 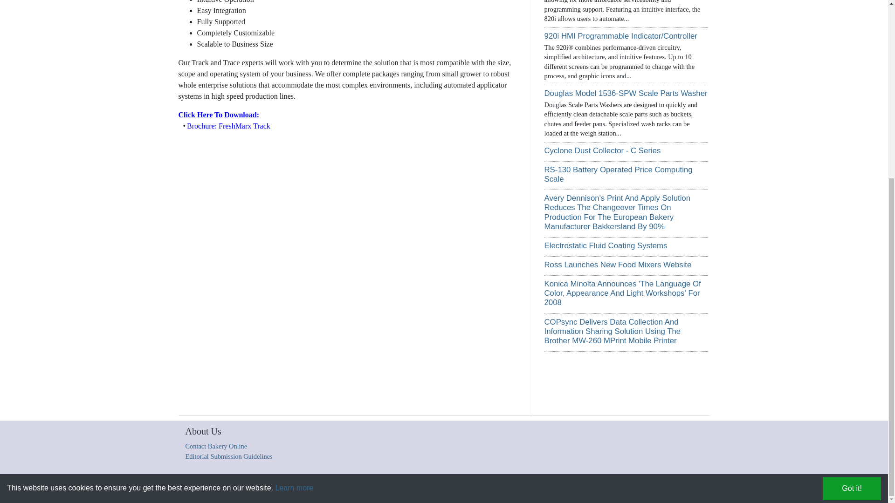 I want to click on Privacy Statement, so click(x=473, y=490).